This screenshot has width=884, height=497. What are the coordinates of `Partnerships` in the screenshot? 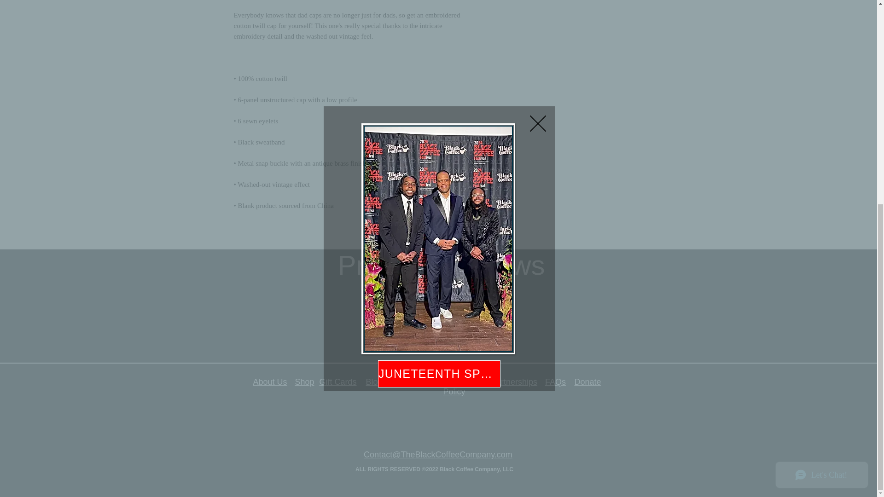 It's located at (514, 382).